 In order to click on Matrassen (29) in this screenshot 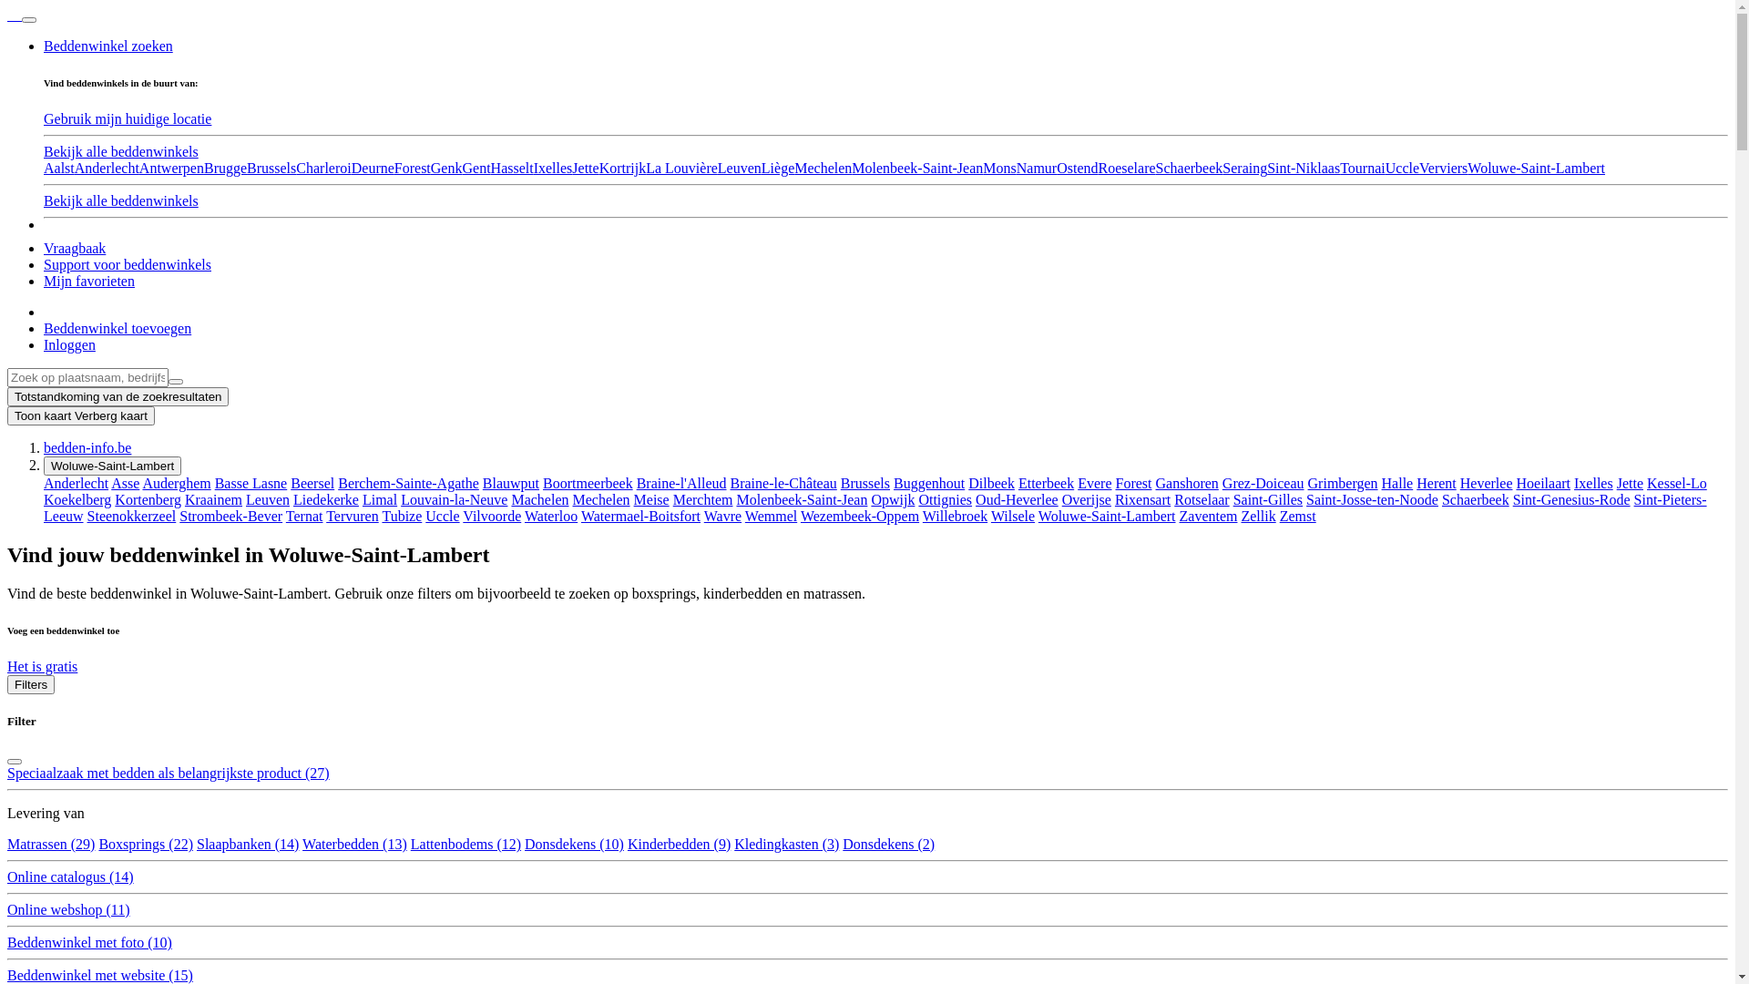, I will do `click(51, 844)`.